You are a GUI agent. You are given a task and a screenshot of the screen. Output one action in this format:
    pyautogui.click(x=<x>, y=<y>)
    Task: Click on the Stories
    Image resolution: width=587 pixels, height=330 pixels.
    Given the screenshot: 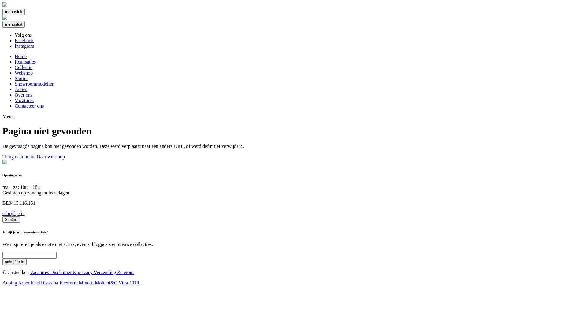 What is the action you would take?
    pyautogui.click(x=21, y=78)
    